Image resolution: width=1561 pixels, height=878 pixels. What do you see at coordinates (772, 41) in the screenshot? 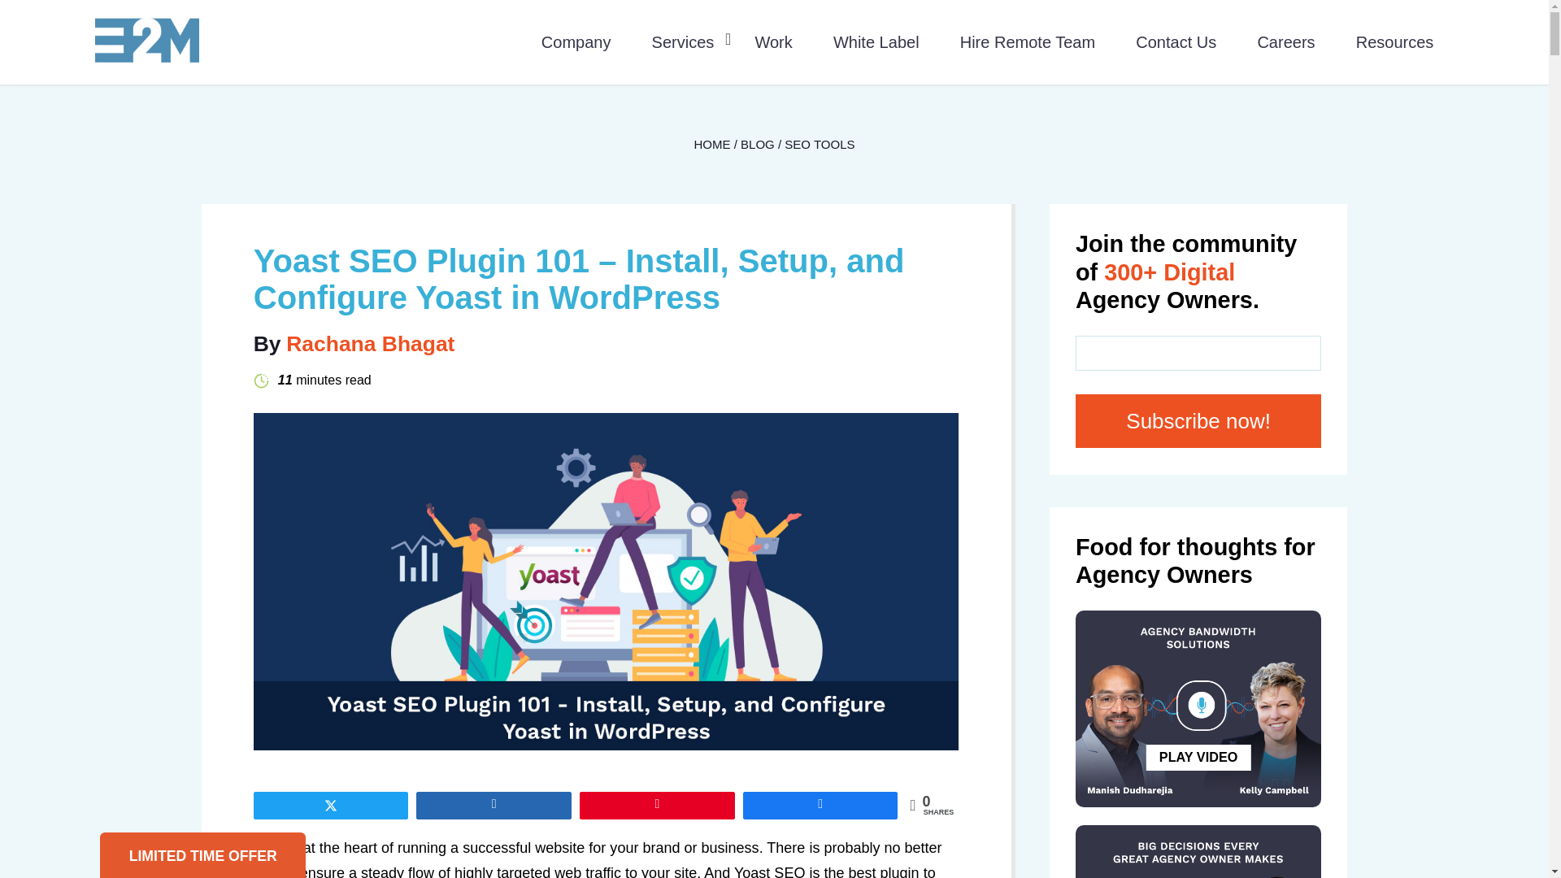
I see `Work` at bounding box center [772, 41].